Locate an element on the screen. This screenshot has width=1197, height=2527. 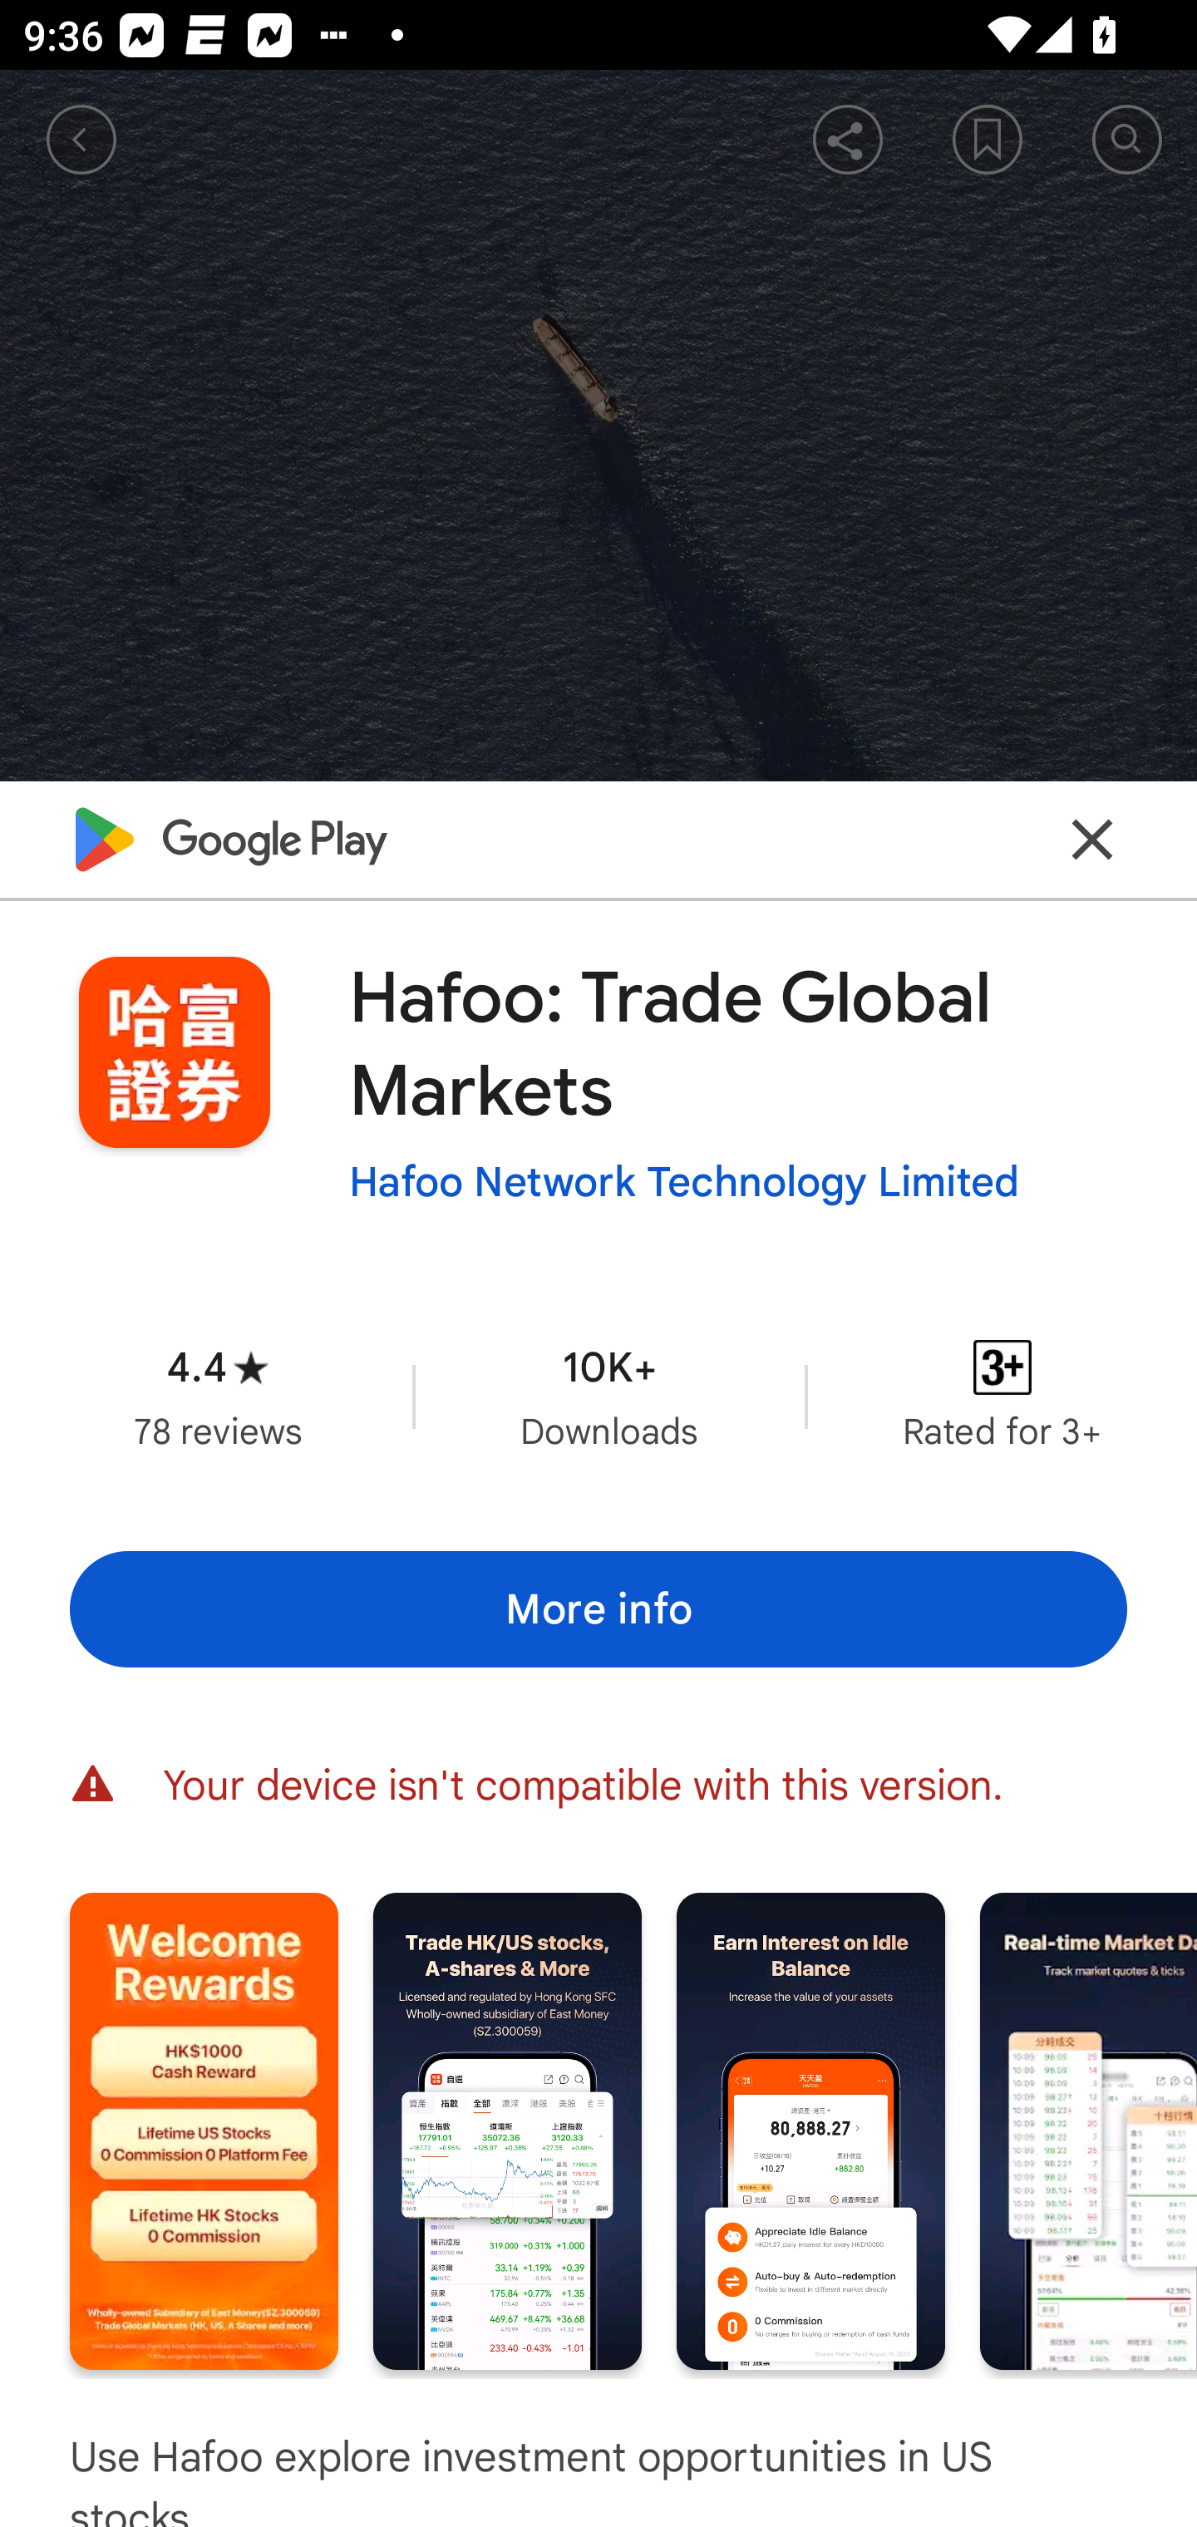
Screenshot "4" of "8" is located at coordinates (1089, 2131).